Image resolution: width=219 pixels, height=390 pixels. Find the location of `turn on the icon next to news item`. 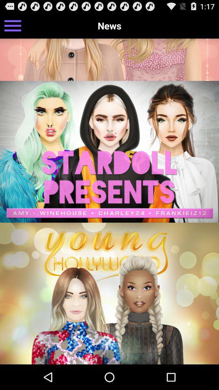

turn on the icon next to news item is located at coordinates (13, 25).